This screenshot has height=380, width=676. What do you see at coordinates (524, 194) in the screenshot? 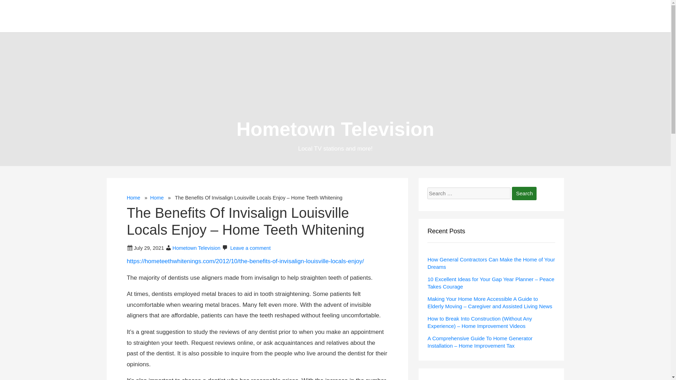
I see `Search` at bounding box center [524, 194].